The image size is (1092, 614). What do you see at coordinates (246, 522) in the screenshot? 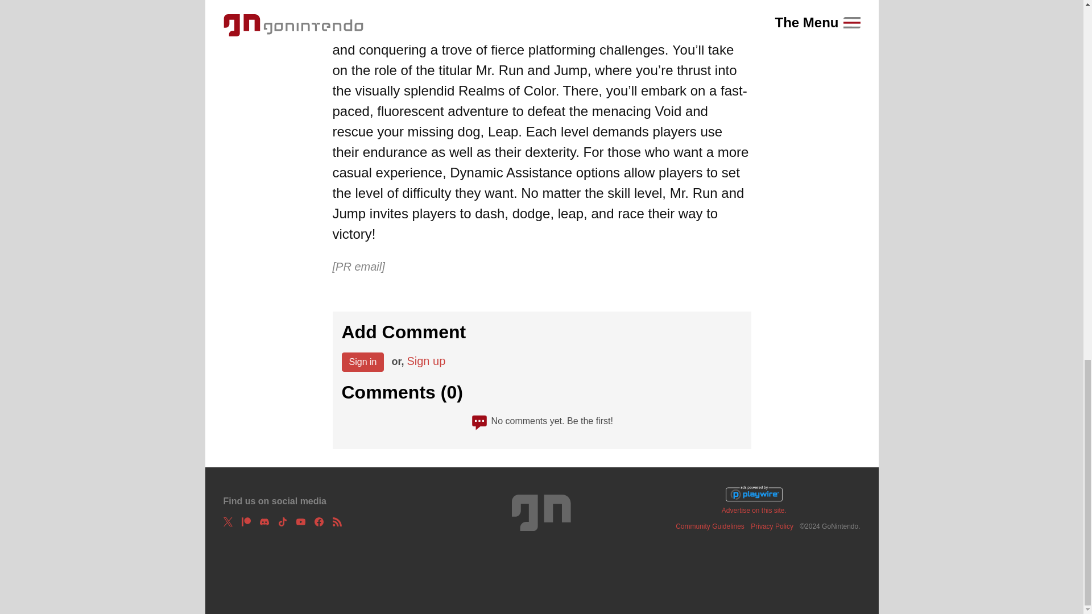
I see `Support GN on Patreon` at bounding box center [246, 522].